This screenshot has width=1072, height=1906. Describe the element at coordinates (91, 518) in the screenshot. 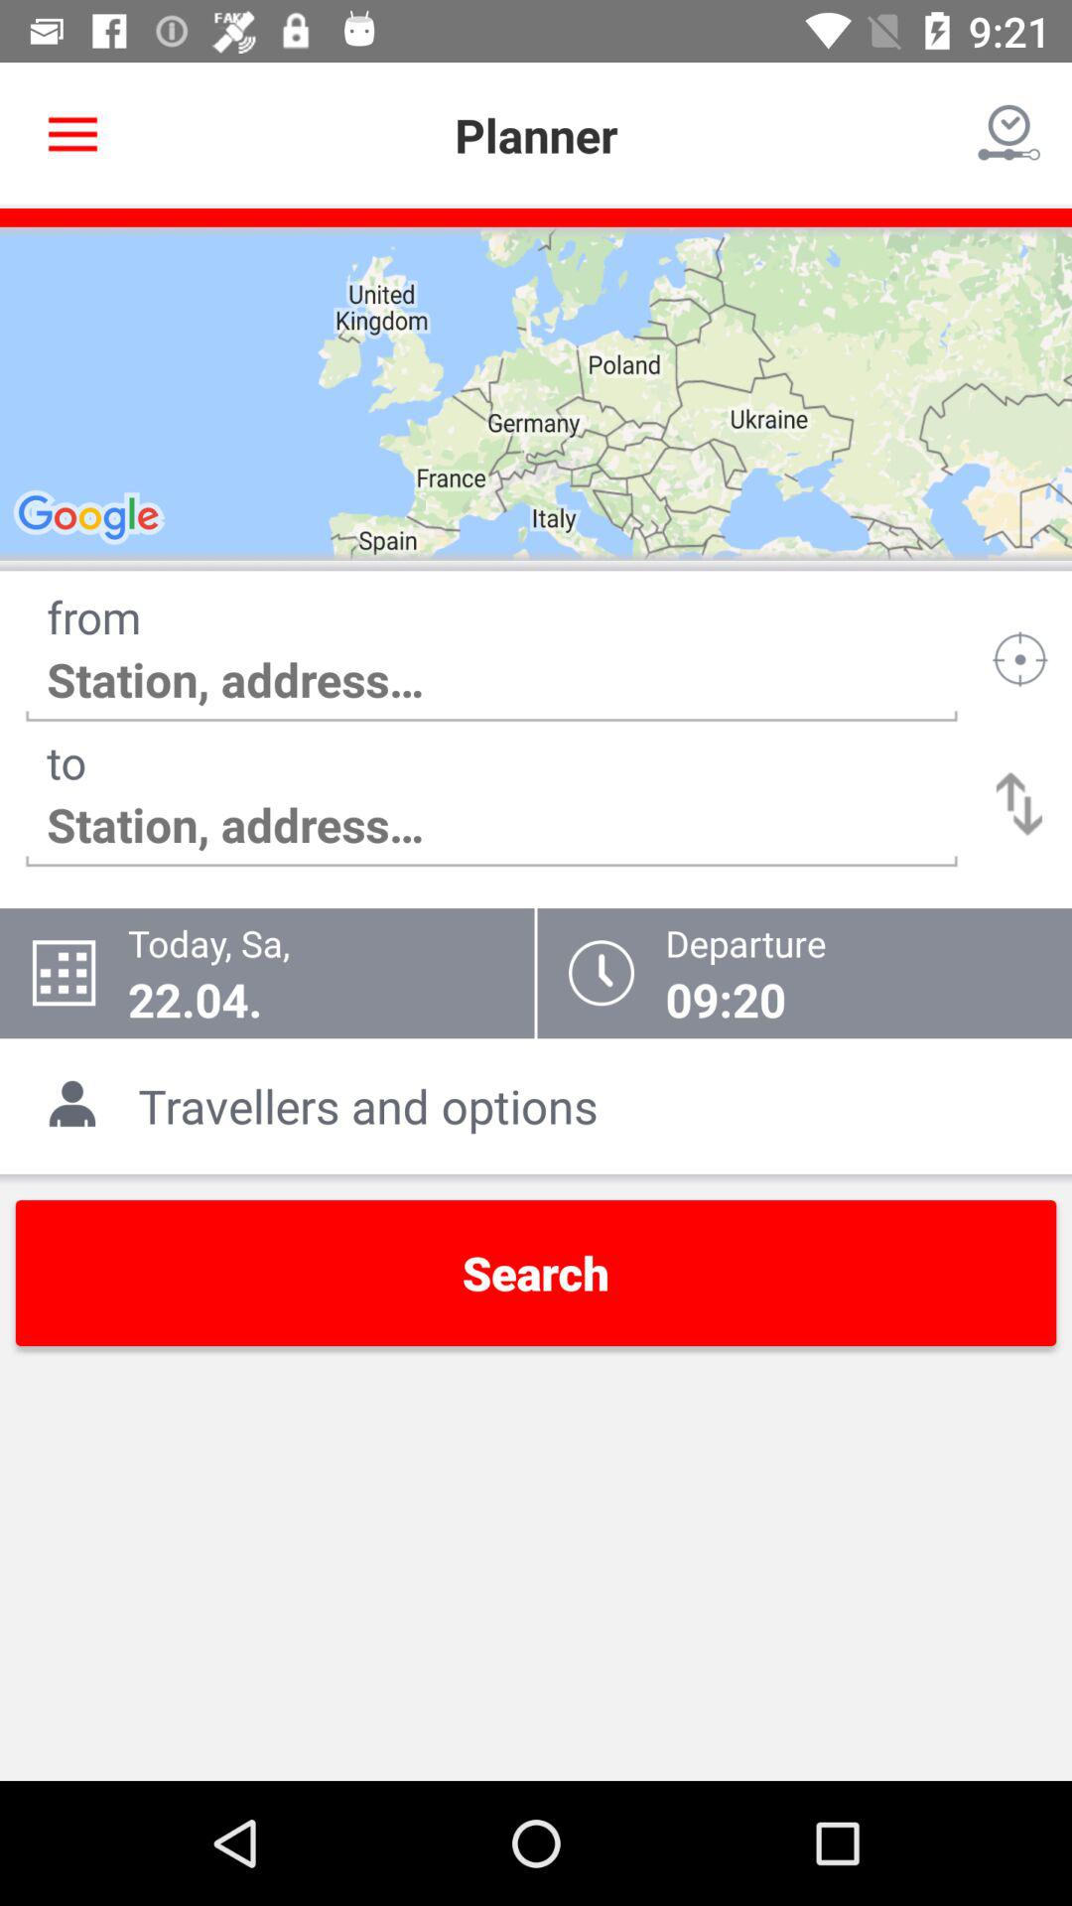

I see `select text google on page` at that location.